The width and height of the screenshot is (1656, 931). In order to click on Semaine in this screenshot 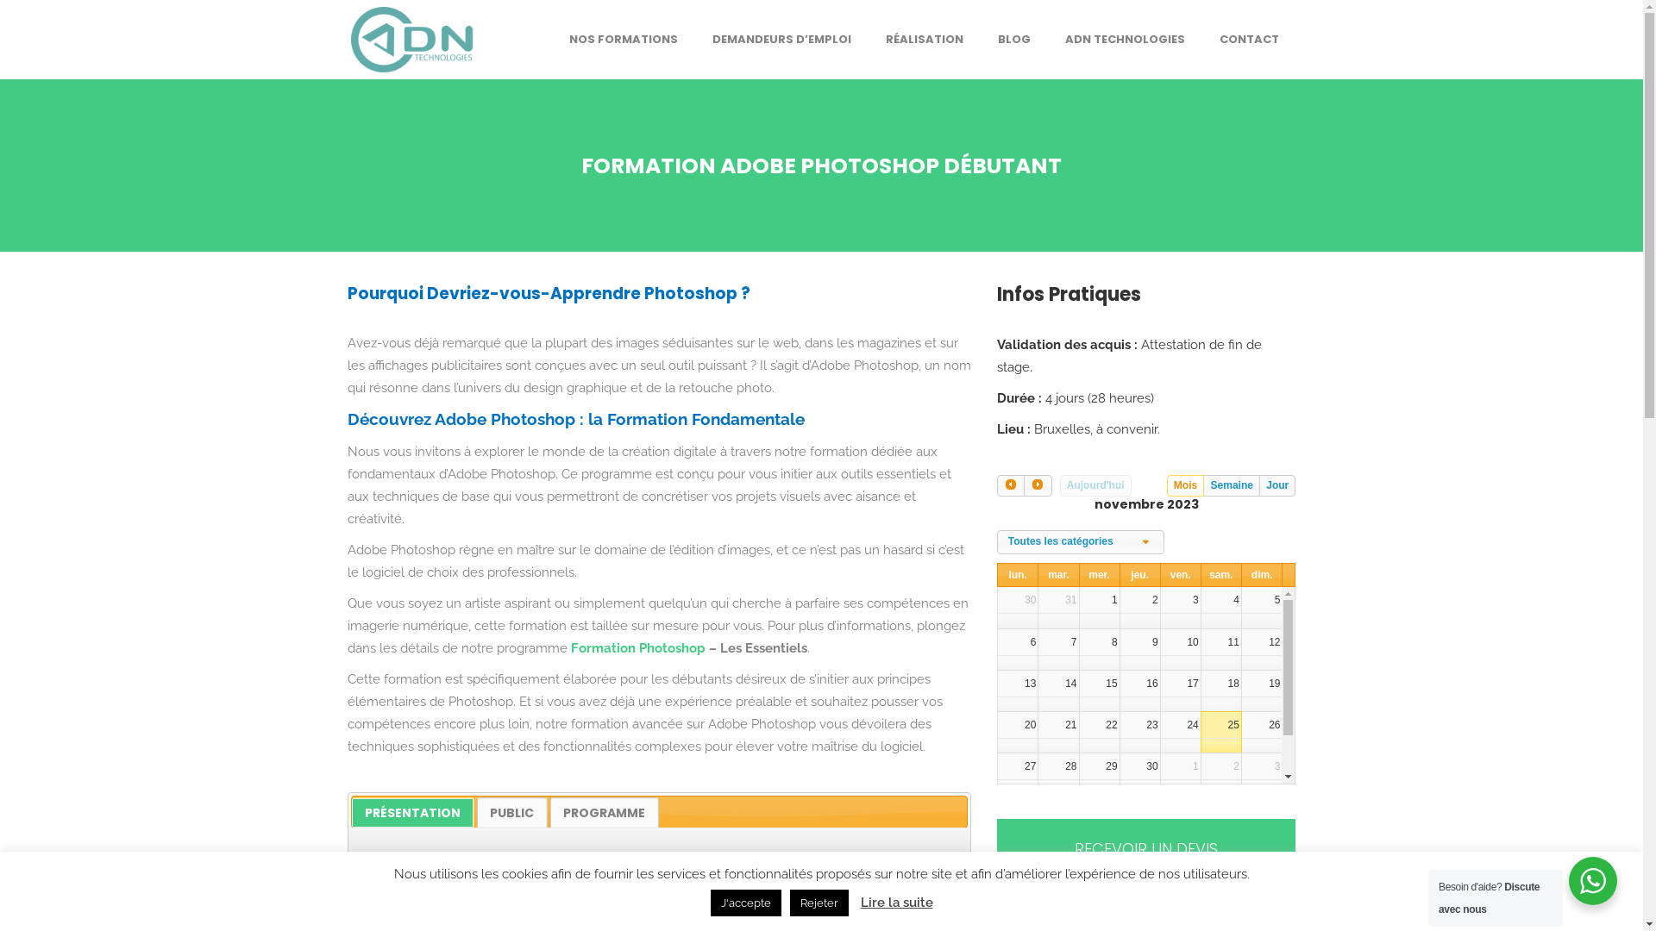, I will do `click(1232, 486)`.